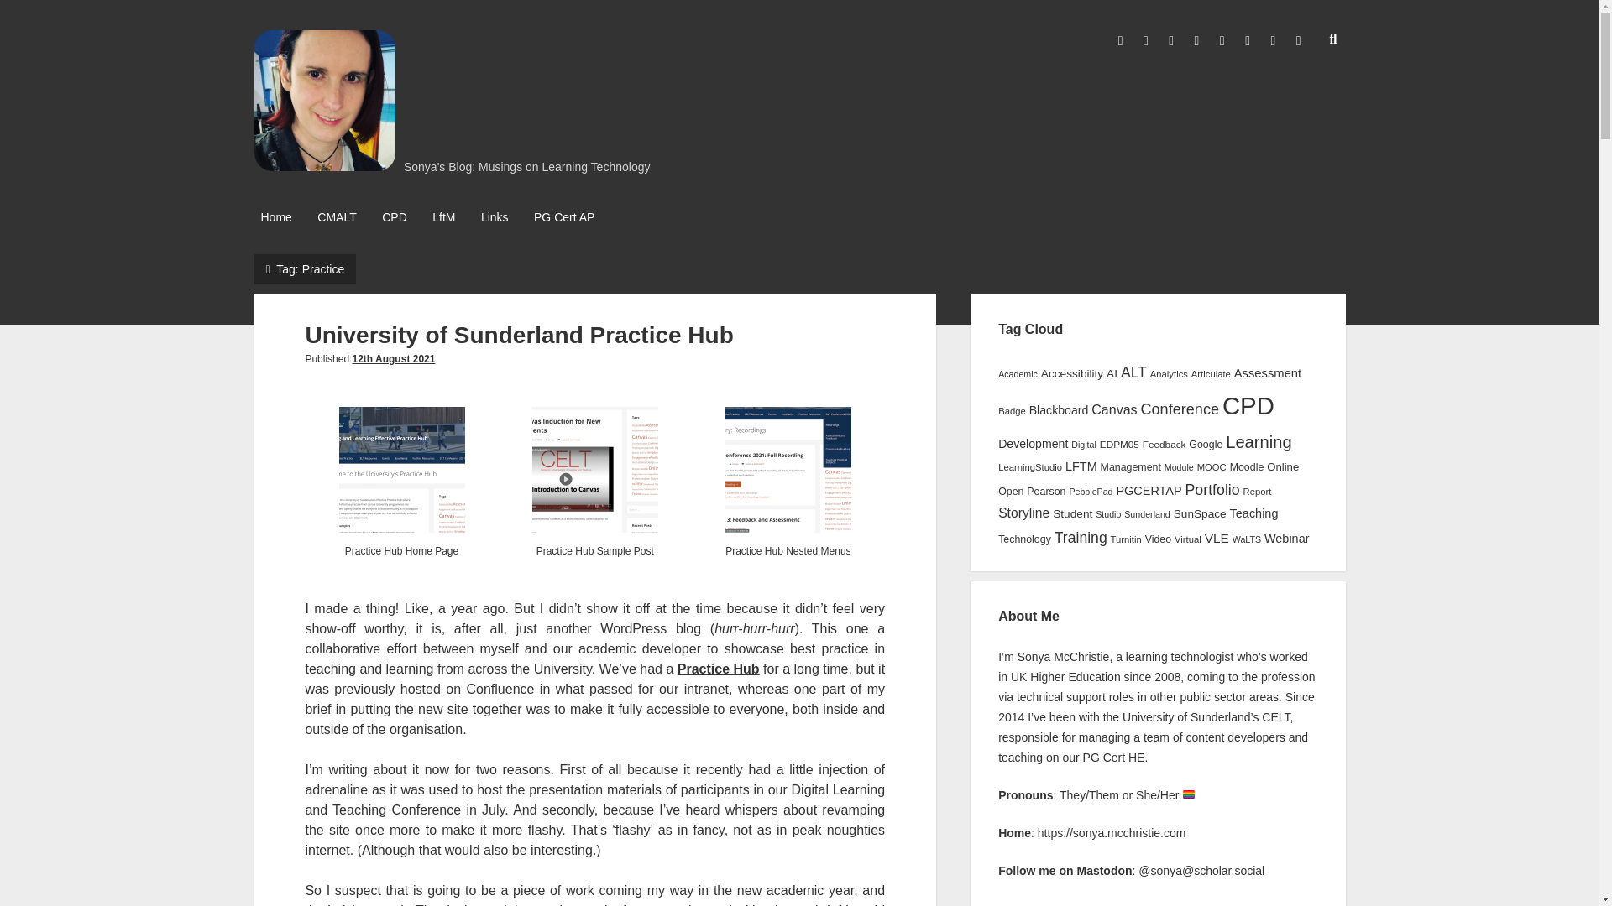 Image resolution: width=1612 pixels, height=906 pixels. I want to click on Practice Hub, so click(718, 669).